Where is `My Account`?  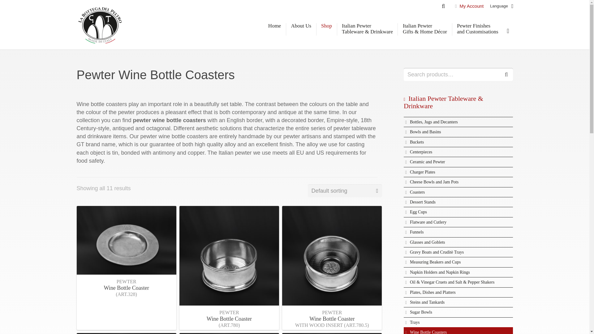
My Account is located at coordinates (472, 6).